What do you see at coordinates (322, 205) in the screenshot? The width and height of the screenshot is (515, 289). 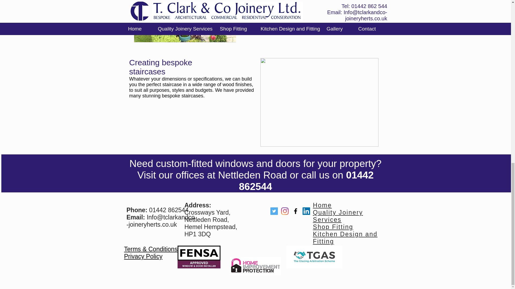 I see `Home` at bounding box center [322, 205].